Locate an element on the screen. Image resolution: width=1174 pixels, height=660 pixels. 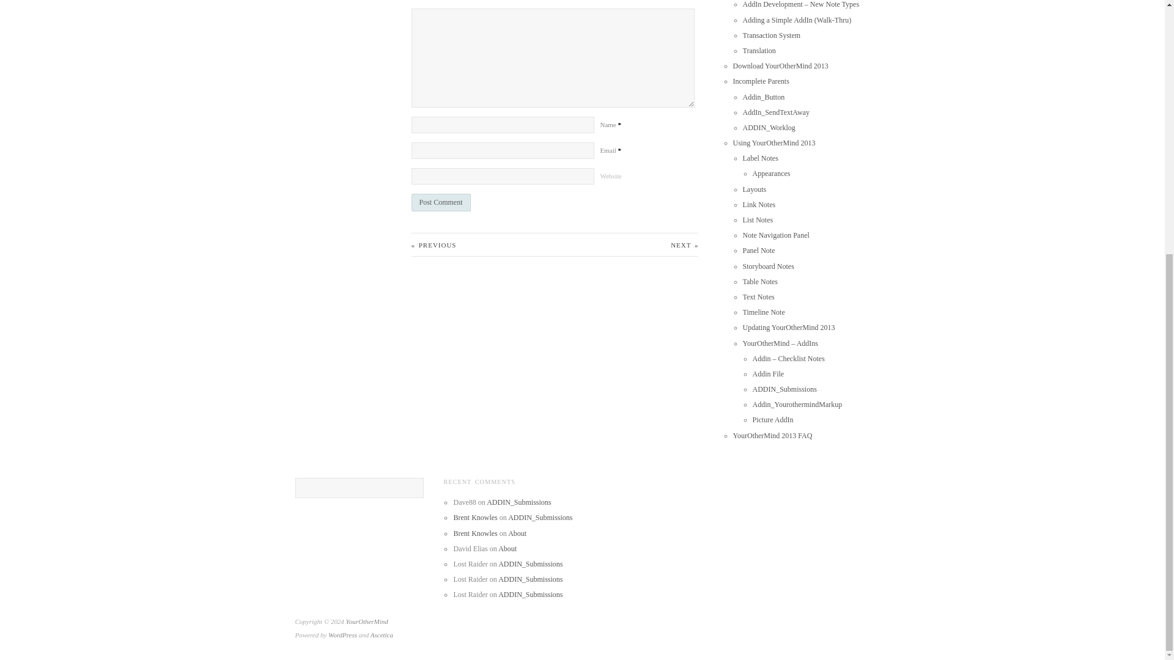
Table Notes is located at coordinates (760, 281).